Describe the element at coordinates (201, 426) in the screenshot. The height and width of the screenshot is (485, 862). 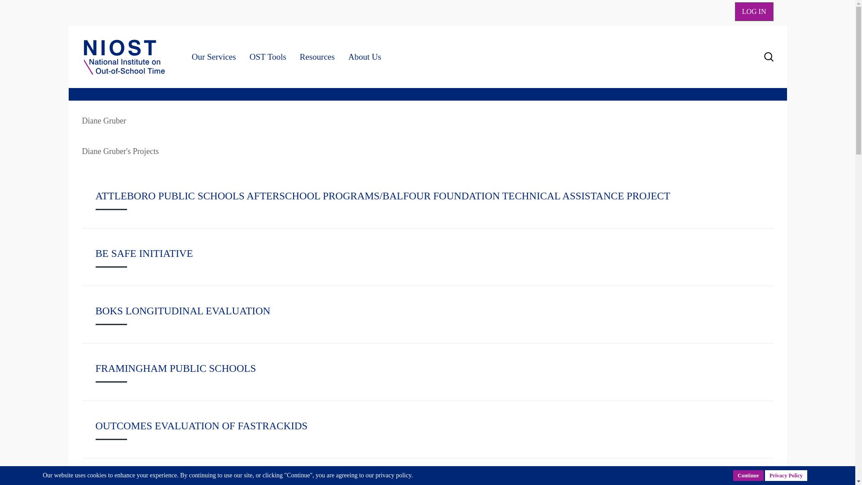
I see `Outcomes Evaluation of FasTracKids` at that location.